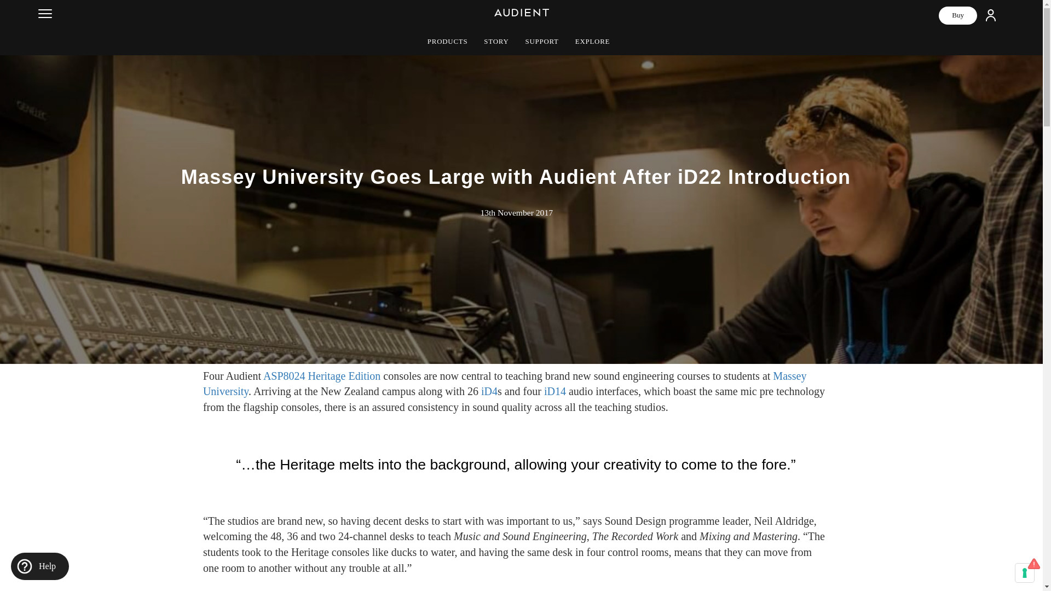 The image size is (1051, 591). What do you see at coordinates (448, 42) in the screenshot?
I see `PRODUCTS` at bounding box center [448, 42].